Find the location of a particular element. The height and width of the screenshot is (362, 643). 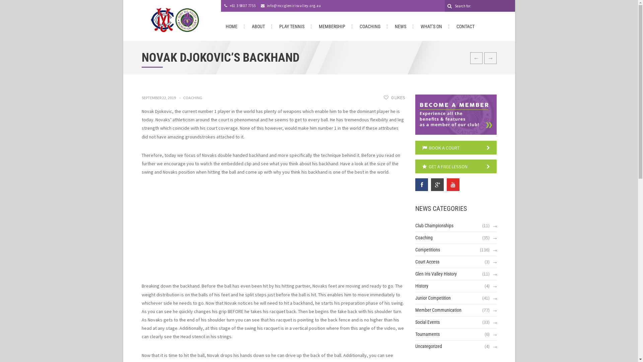

History is located at coordinates (422, 286).